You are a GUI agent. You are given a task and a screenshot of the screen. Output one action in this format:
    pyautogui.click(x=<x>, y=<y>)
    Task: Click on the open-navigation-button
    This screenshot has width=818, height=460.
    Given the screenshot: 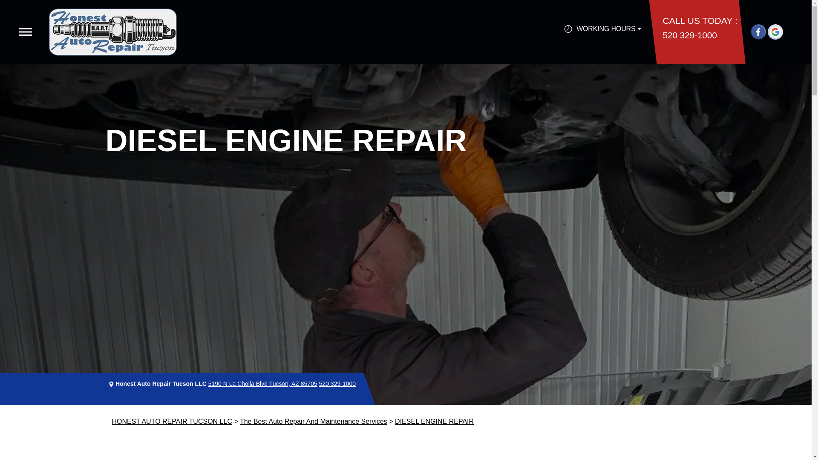 What is the action you would take?
    pyautogui.click(x=25, y=32)
    